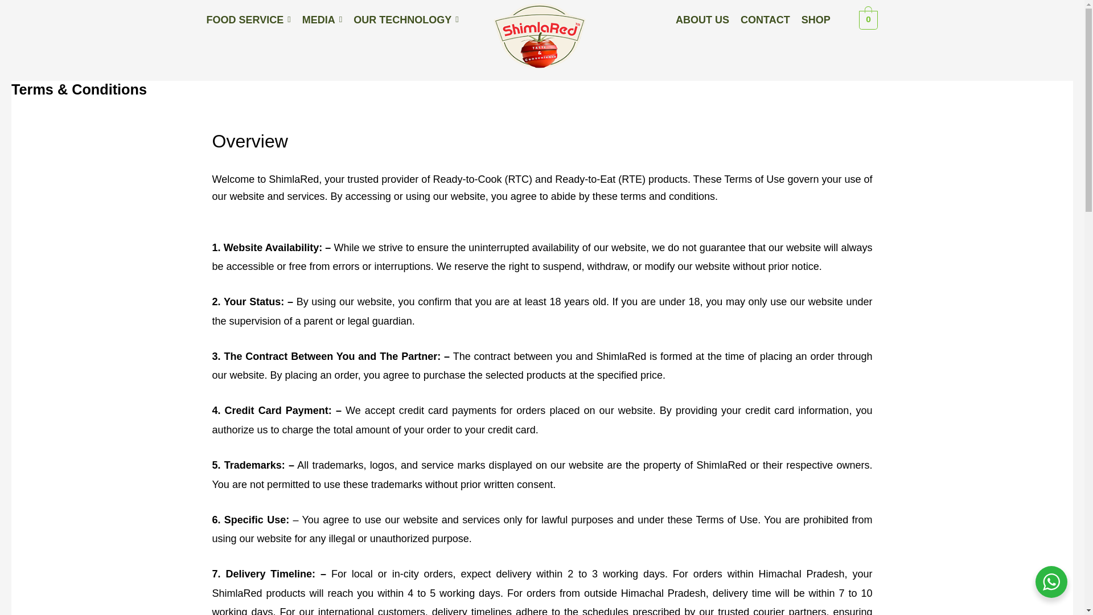 Image resolution: width=1093 pixels, height=615 pixels. I want to click on View your shopping cart, so click(868, 19).